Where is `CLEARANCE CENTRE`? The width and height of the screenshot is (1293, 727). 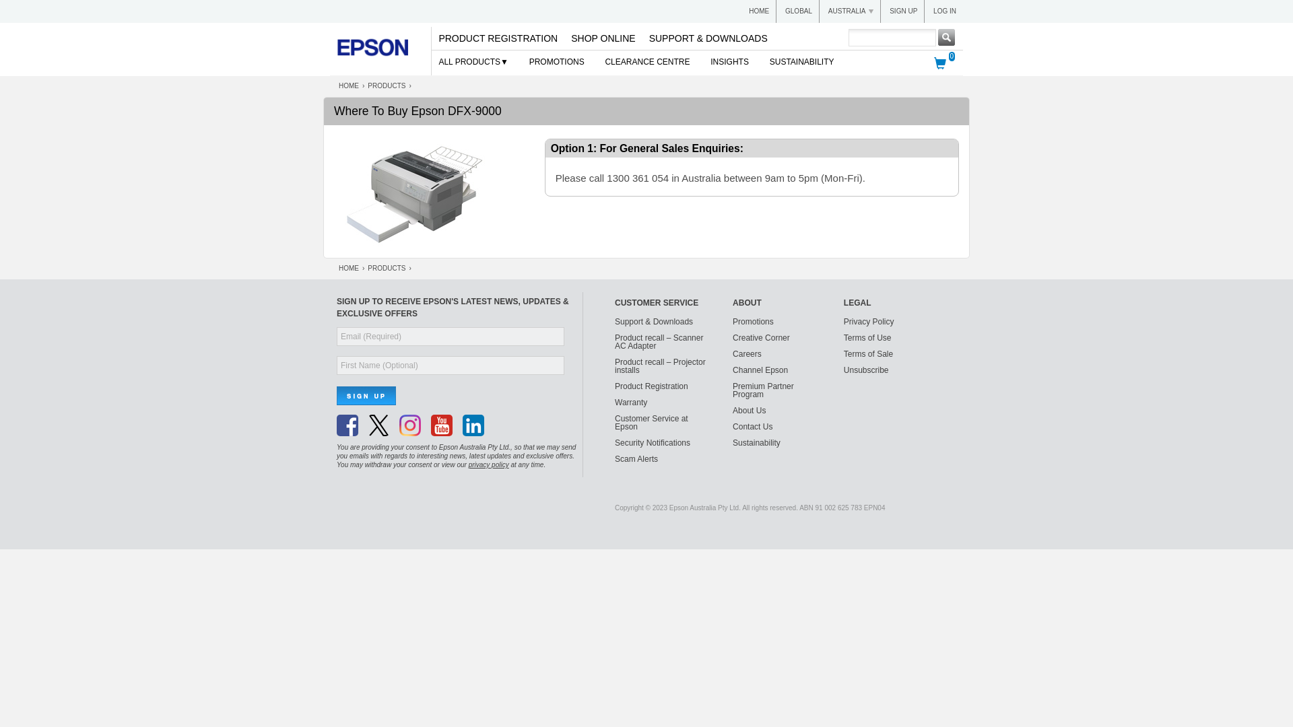 CLEARANCE CENTRE is located at coordinates (647, 63).